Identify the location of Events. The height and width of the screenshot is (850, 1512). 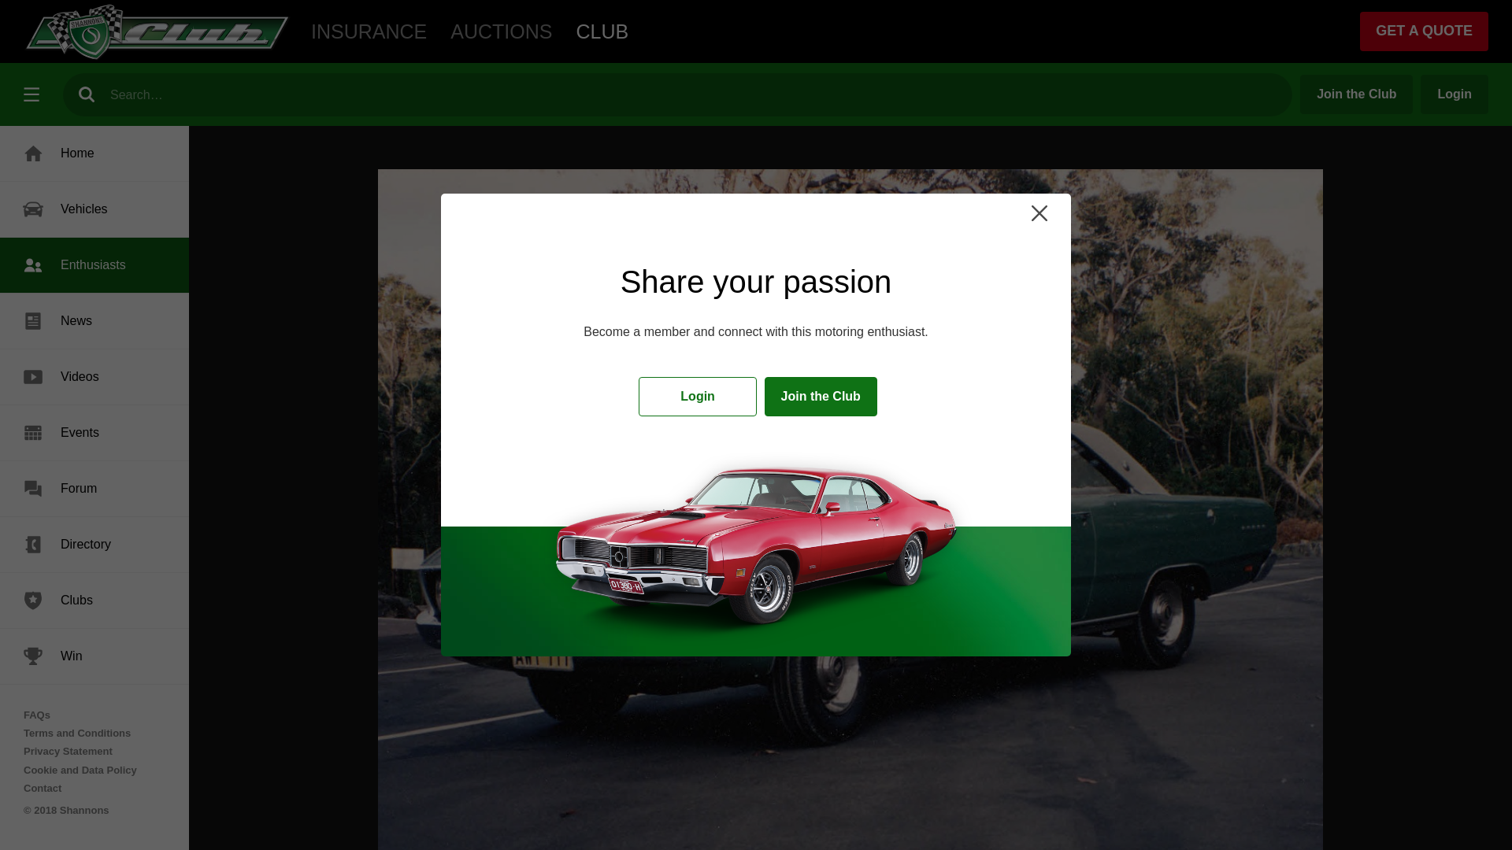
(94, 433).